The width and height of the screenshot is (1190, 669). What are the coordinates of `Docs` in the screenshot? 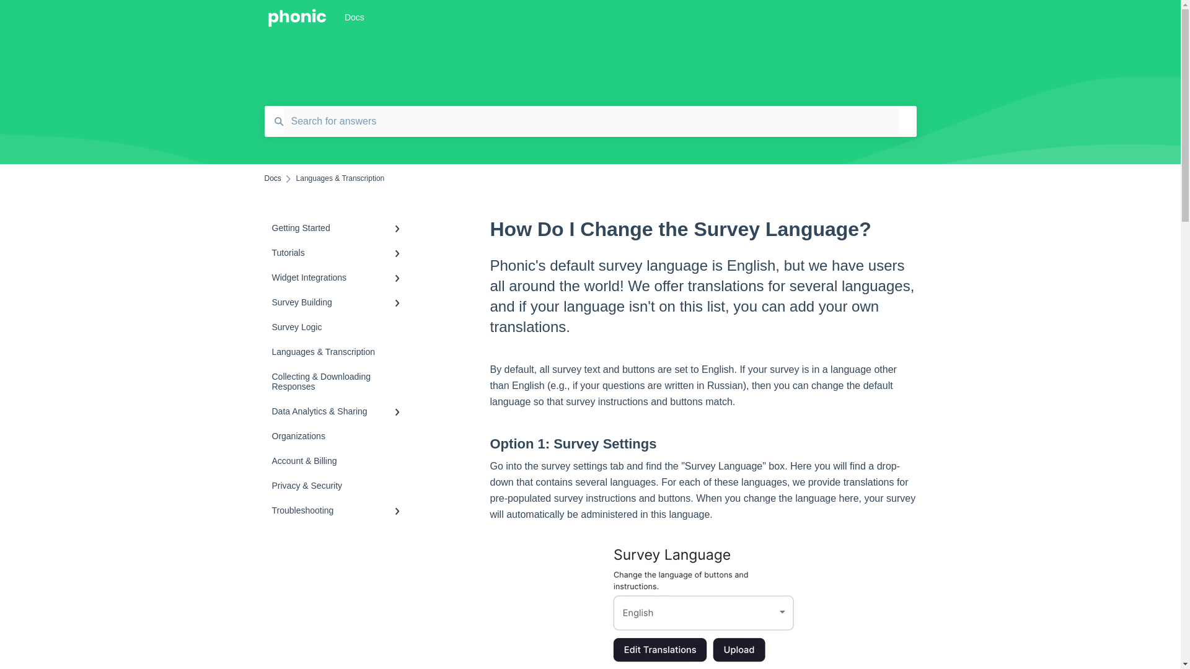 It's located at (273, 178).